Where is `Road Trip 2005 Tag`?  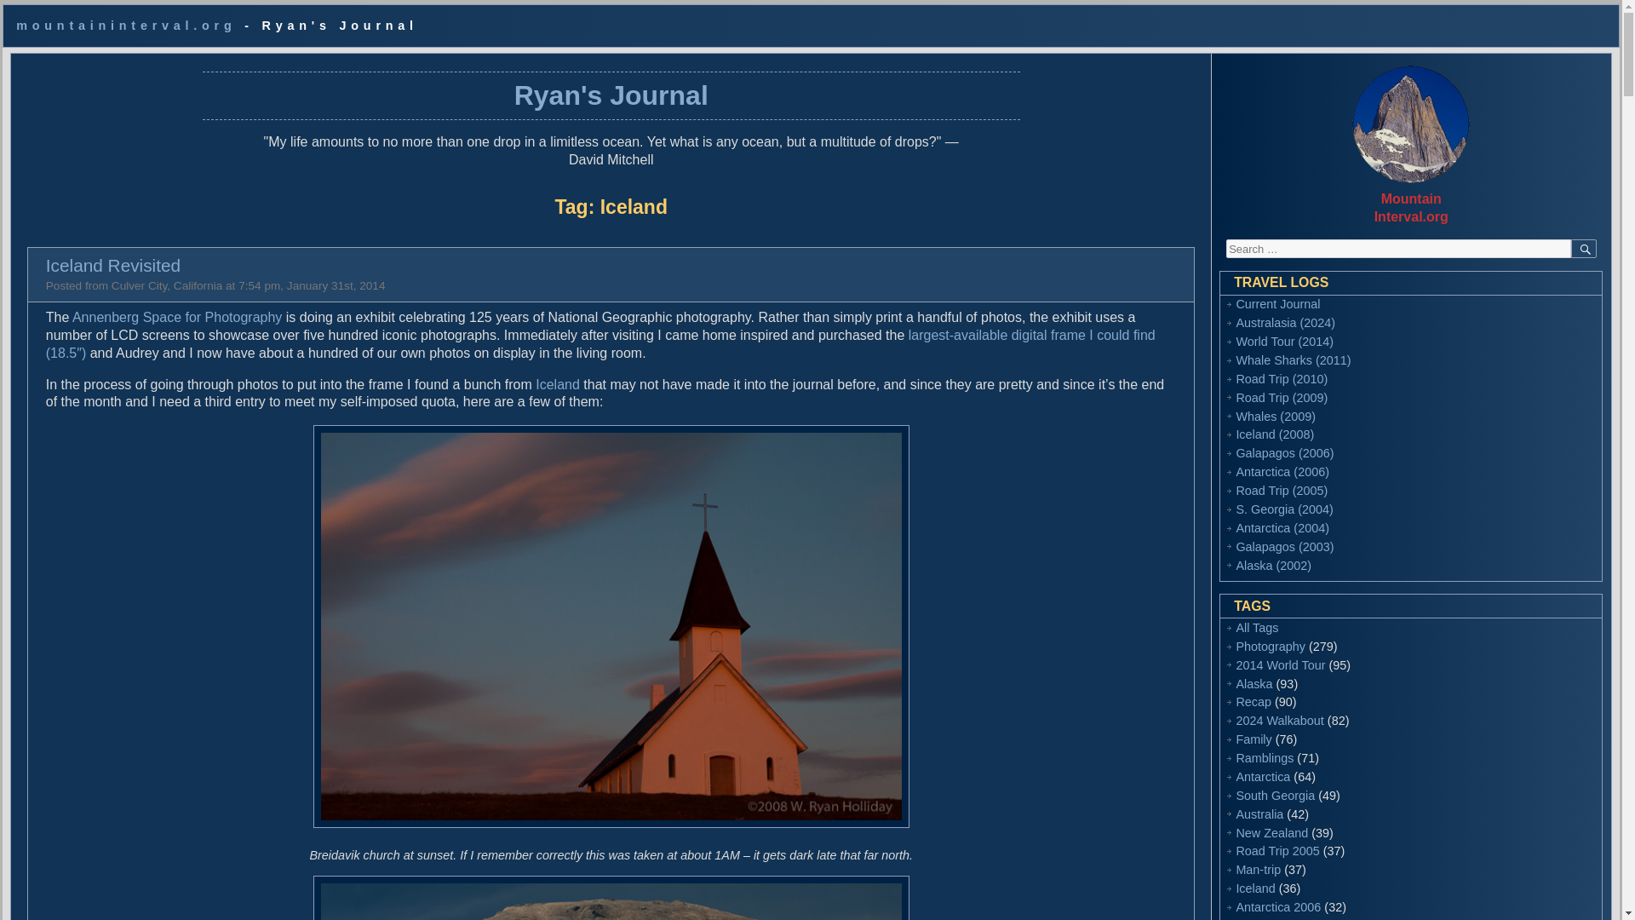
Road Trip 2005 Tag is located at coordinates (1277, 850).